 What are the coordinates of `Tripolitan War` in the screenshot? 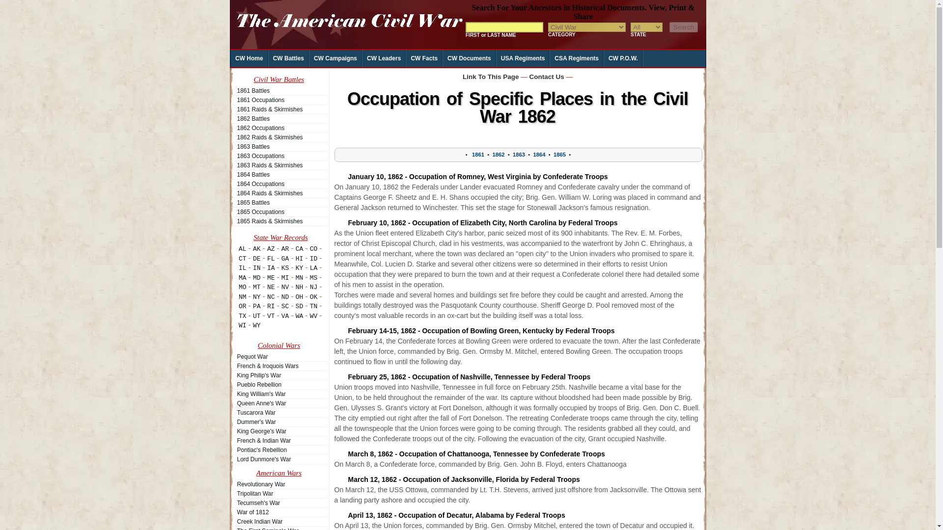 It's located at (278, 494).